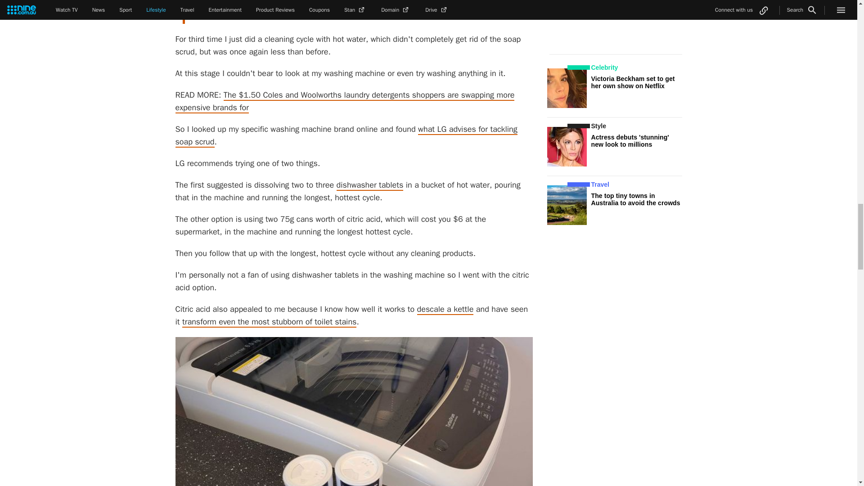  I want to click on transform even the most stubborn of toilet stains, so click(269, 322).